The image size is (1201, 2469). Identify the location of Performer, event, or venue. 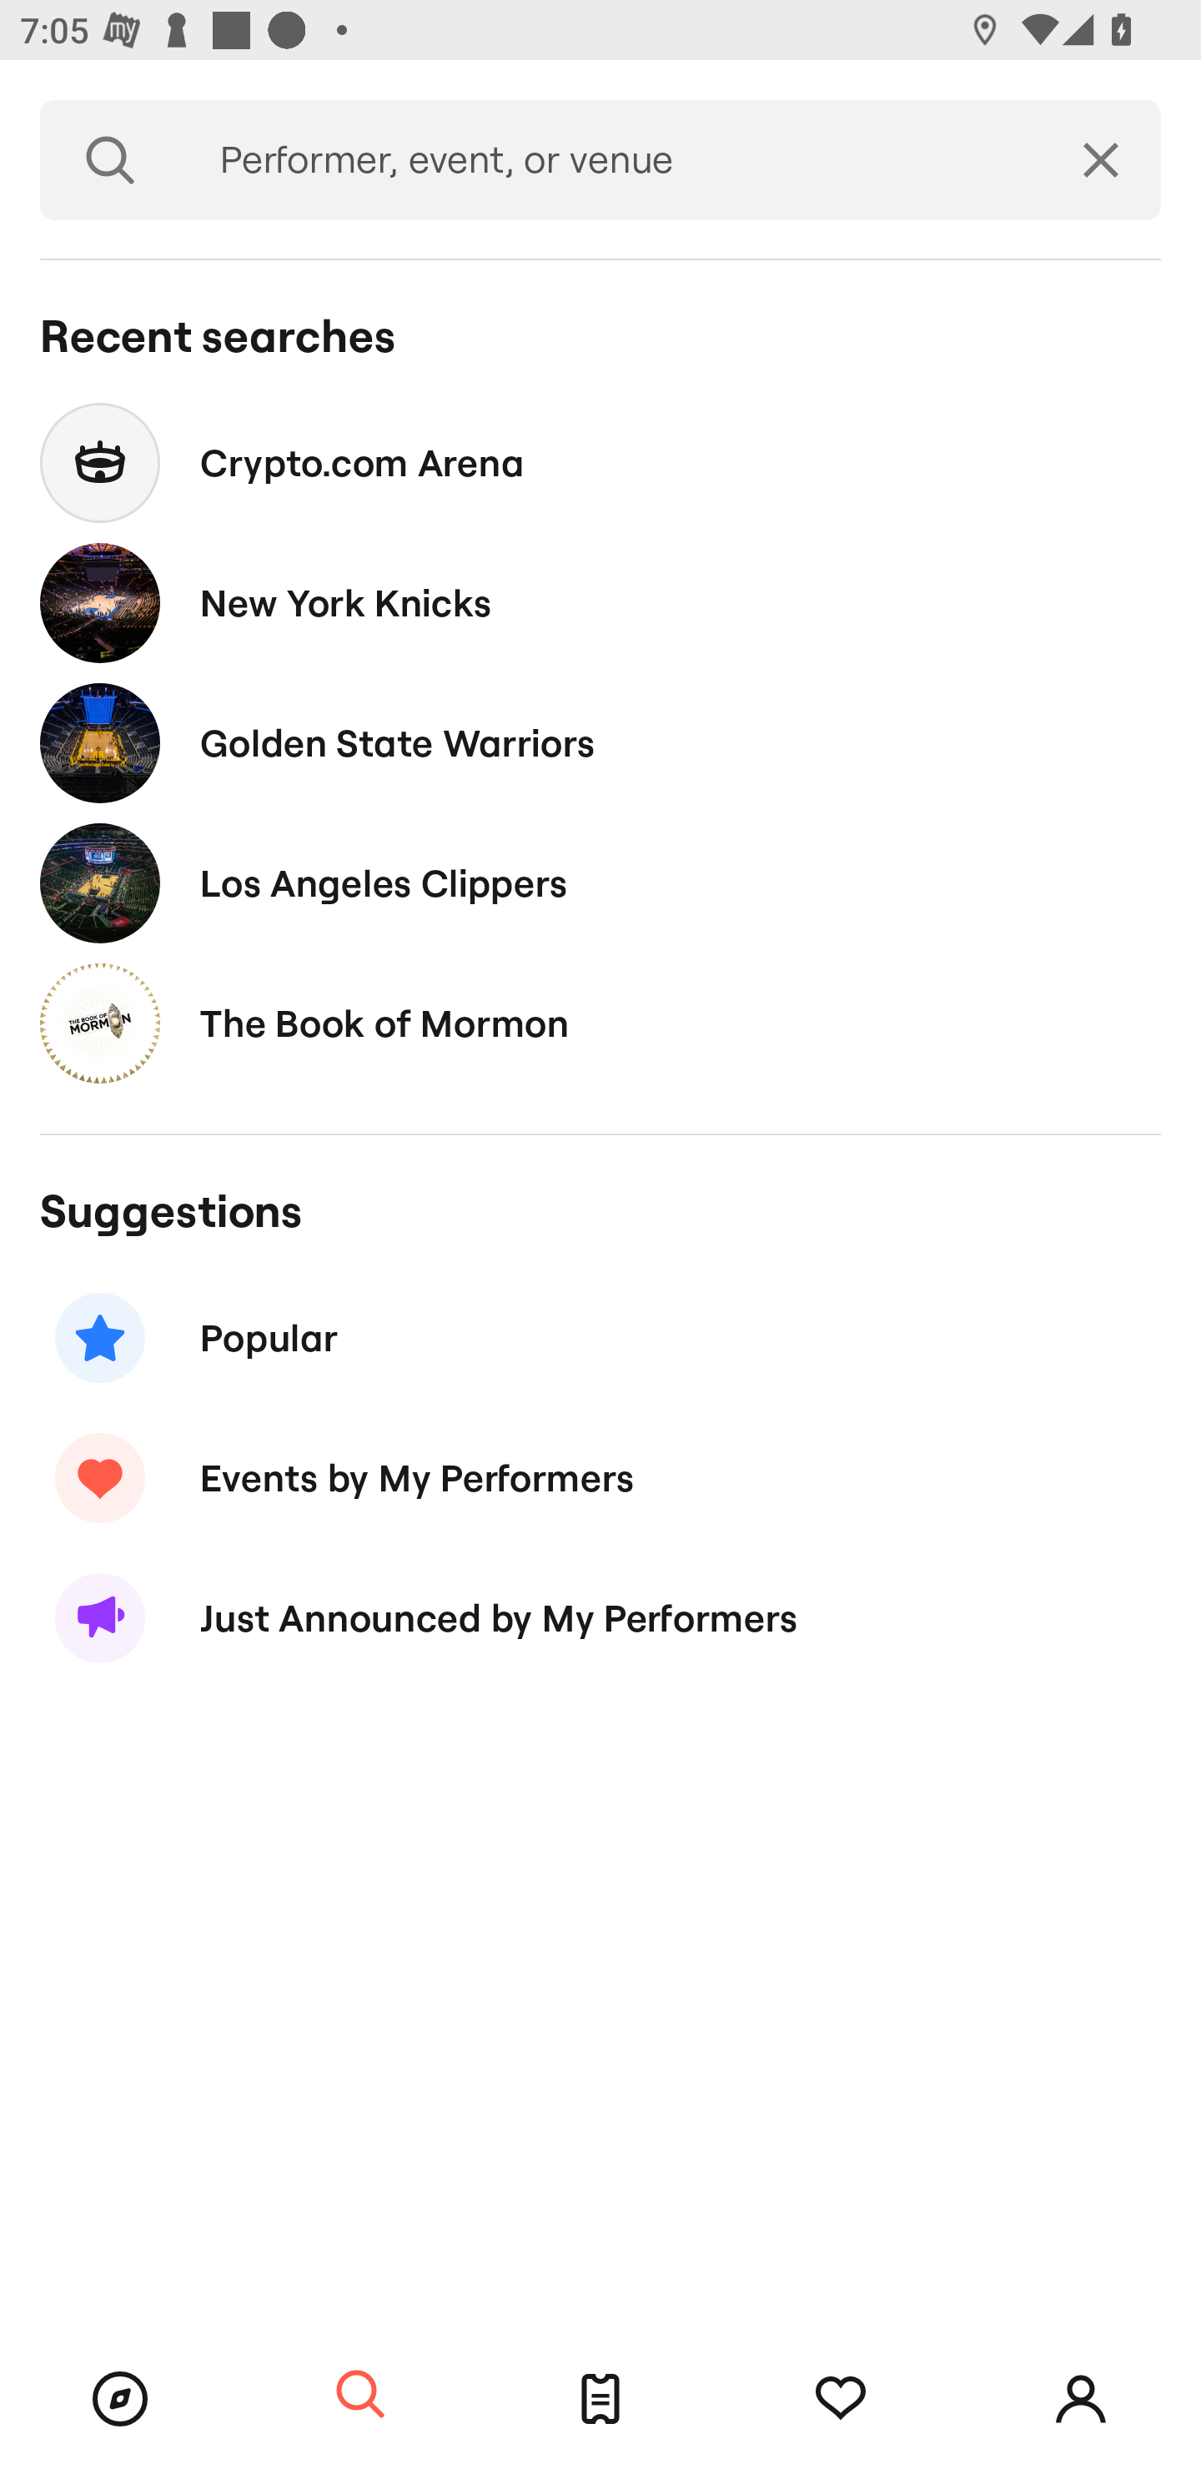
(611, 160).